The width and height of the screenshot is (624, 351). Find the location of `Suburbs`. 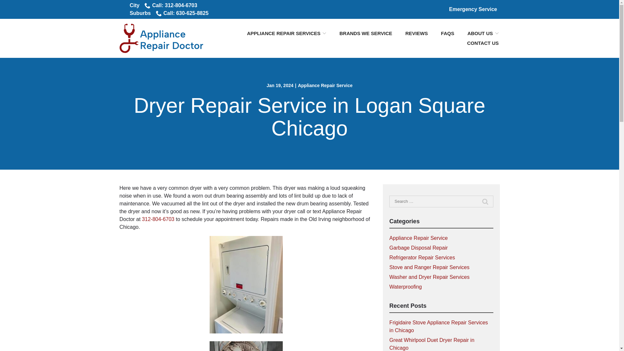

Suburbs is located at coordinates (140, 13).